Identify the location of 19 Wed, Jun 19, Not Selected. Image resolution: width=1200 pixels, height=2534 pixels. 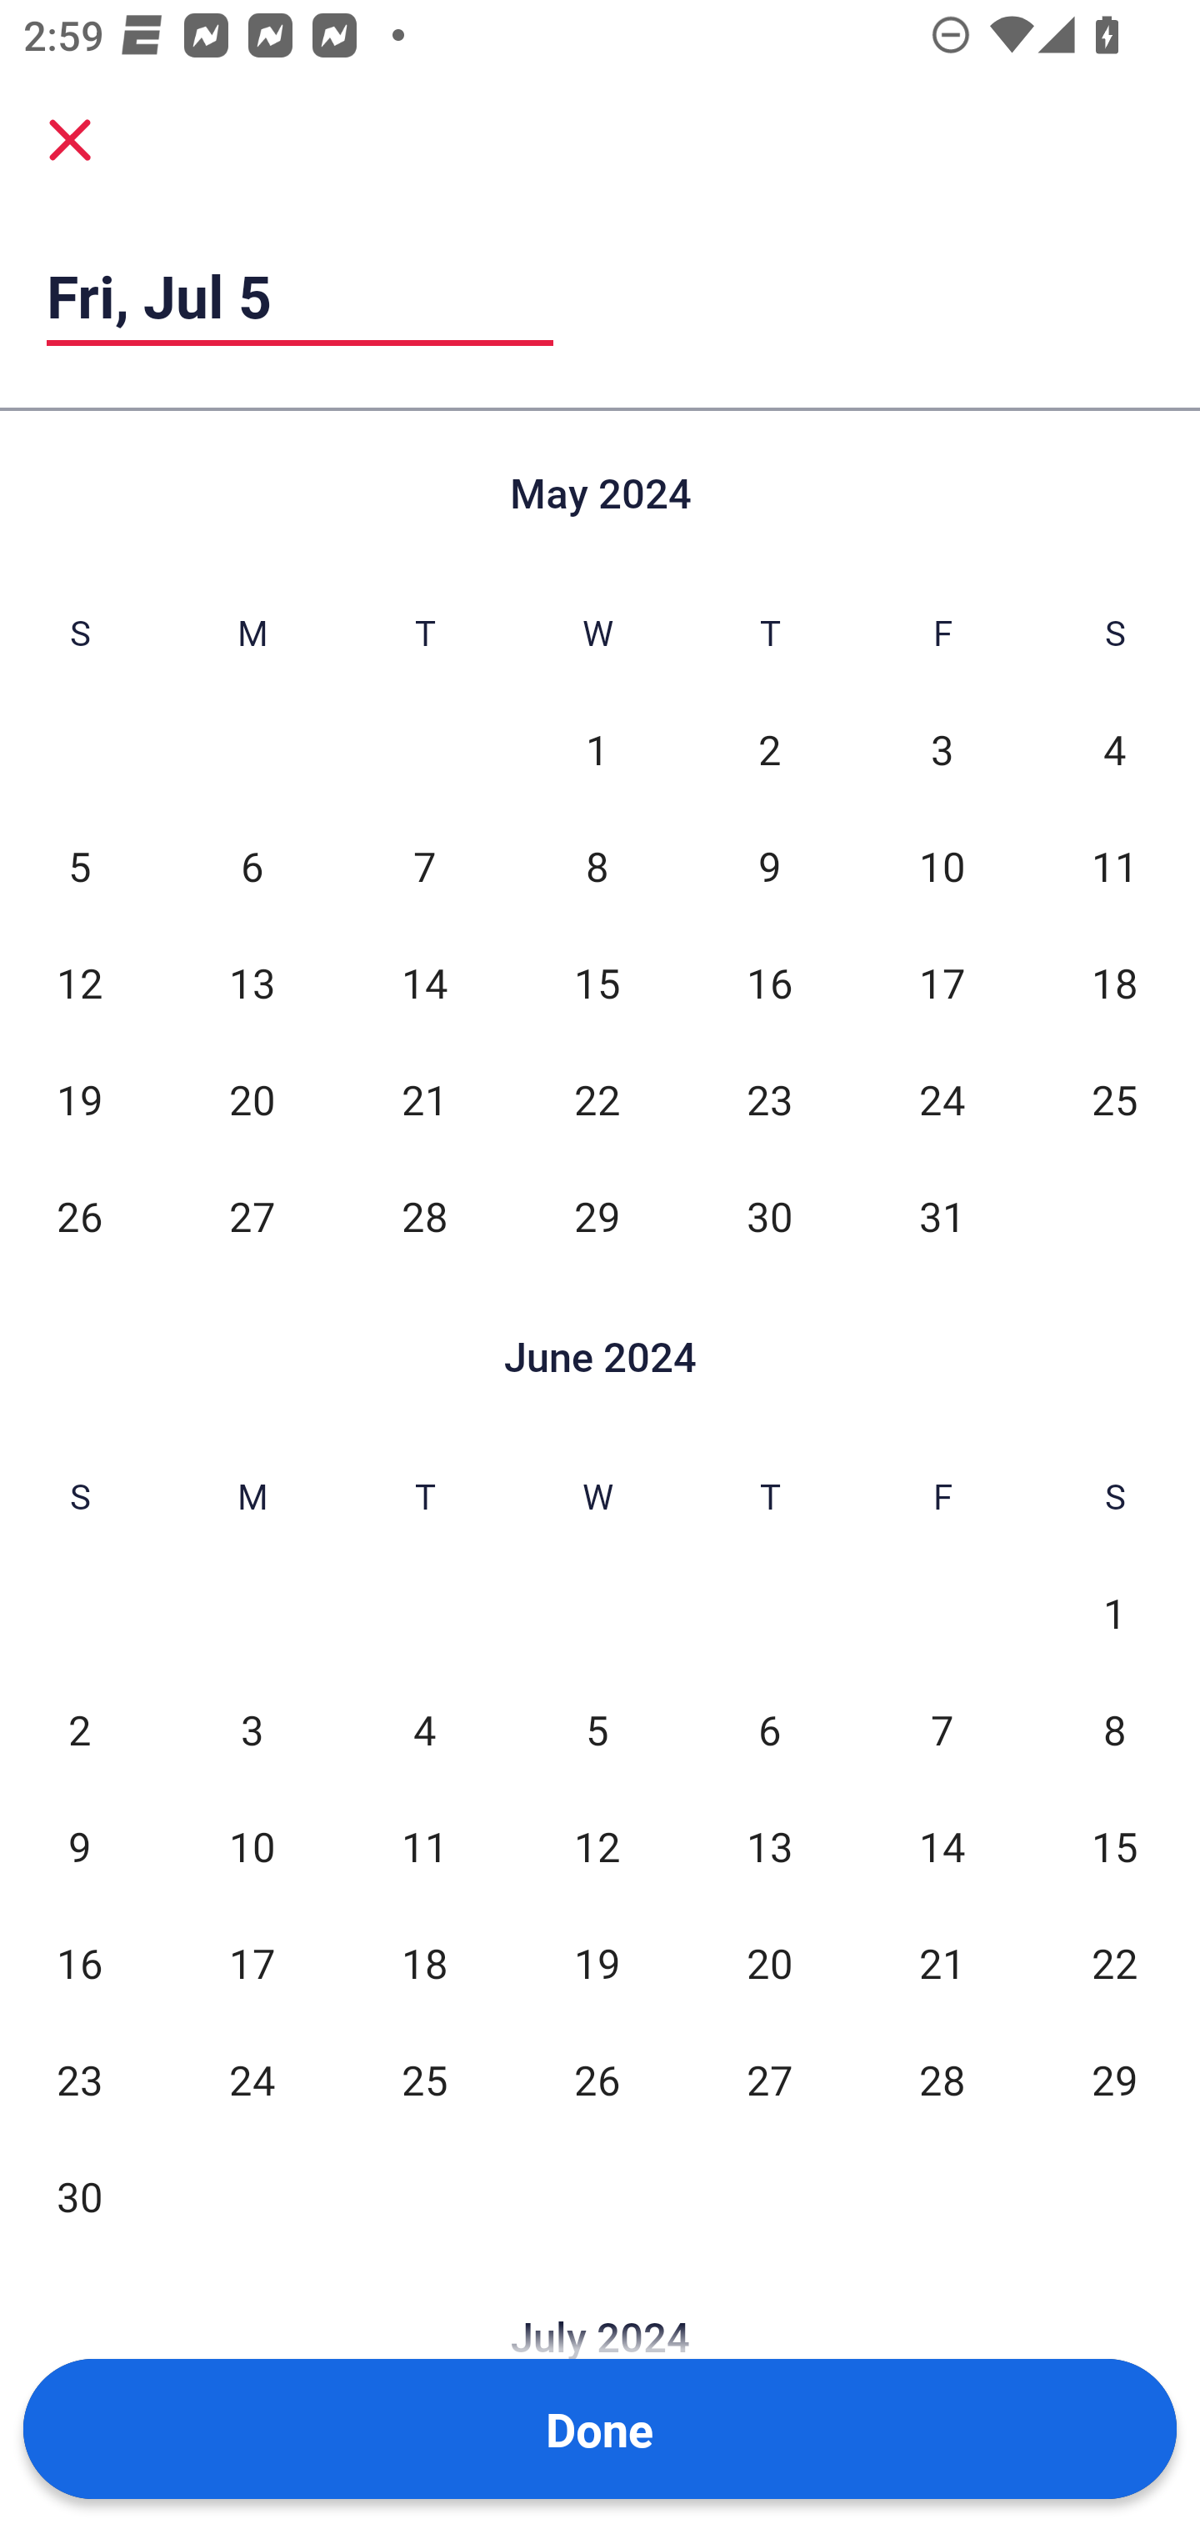
(597, 1964).